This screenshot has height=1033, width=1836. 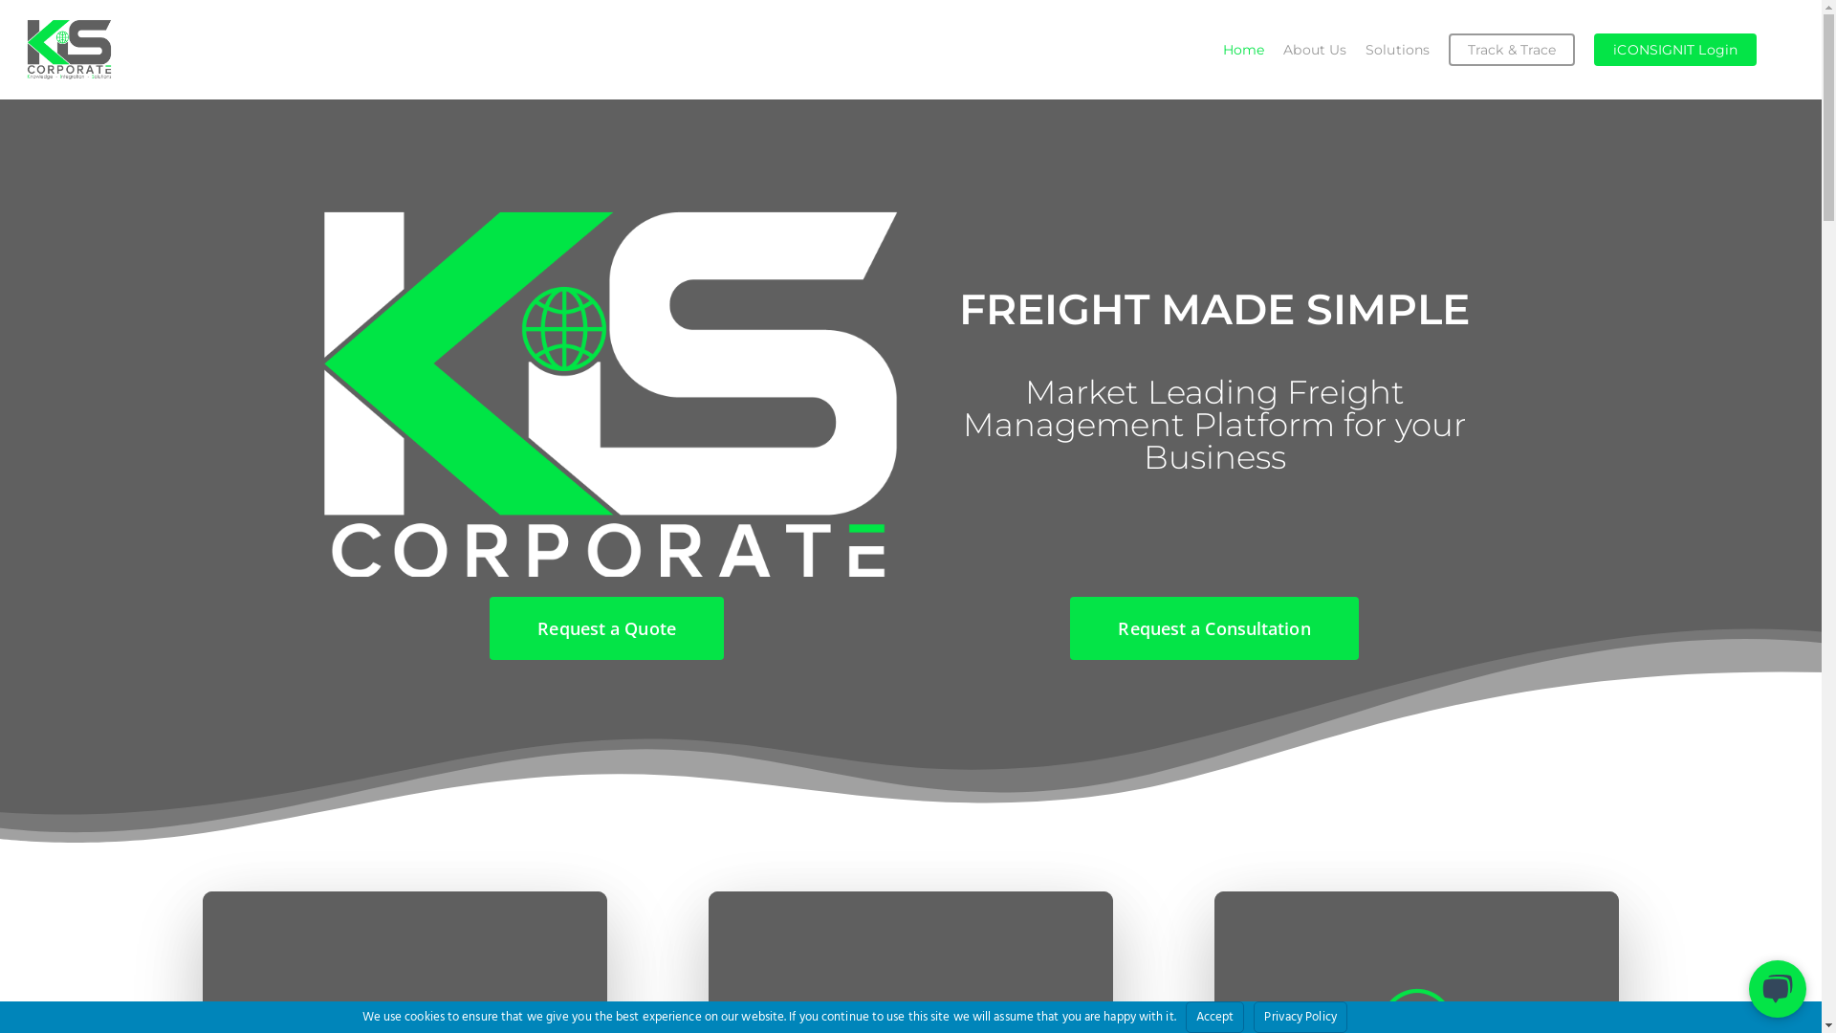 I want to click on Request a Consultation, so click(x=1214, y=627).